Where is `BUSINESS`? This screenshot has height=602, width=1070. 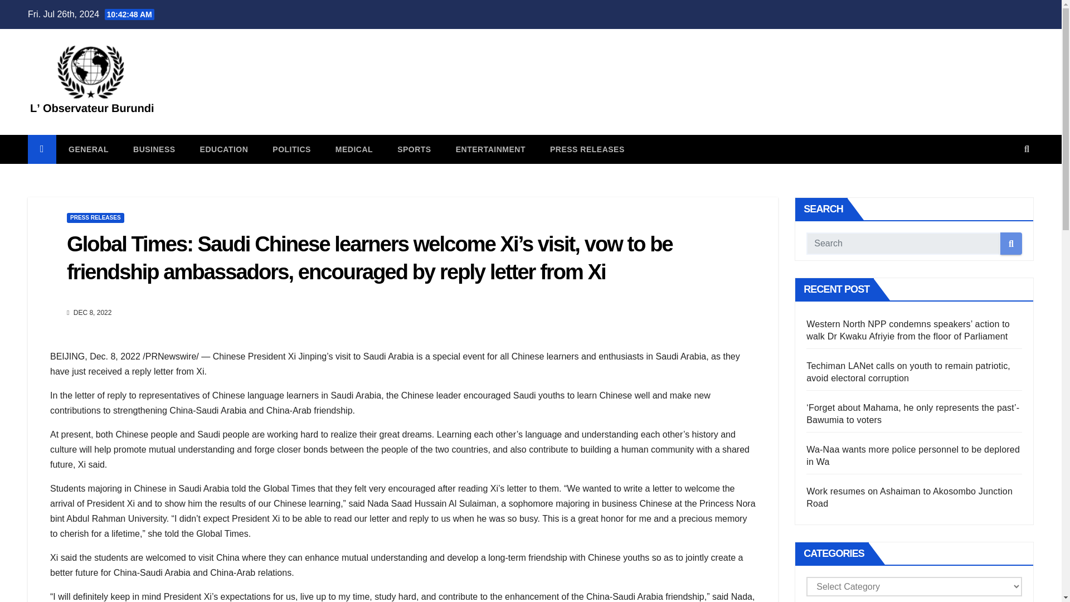 BUSINESS is located at coordinates (154, 149).